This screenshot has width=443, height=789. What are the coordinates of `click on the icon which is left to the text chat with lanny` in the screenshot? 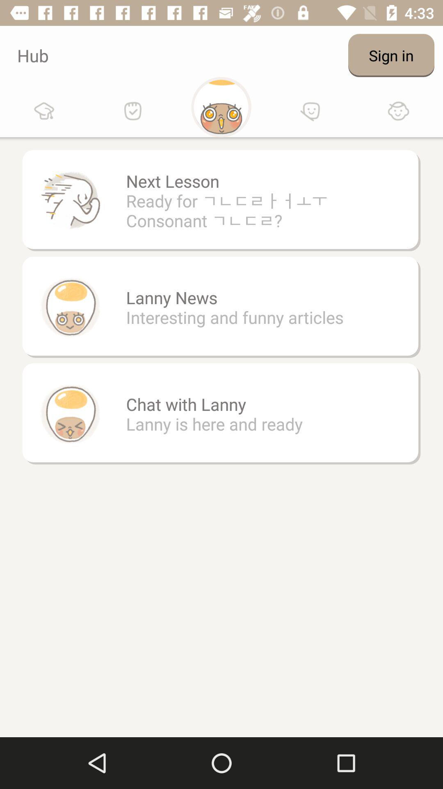 It's located at (70, 413).